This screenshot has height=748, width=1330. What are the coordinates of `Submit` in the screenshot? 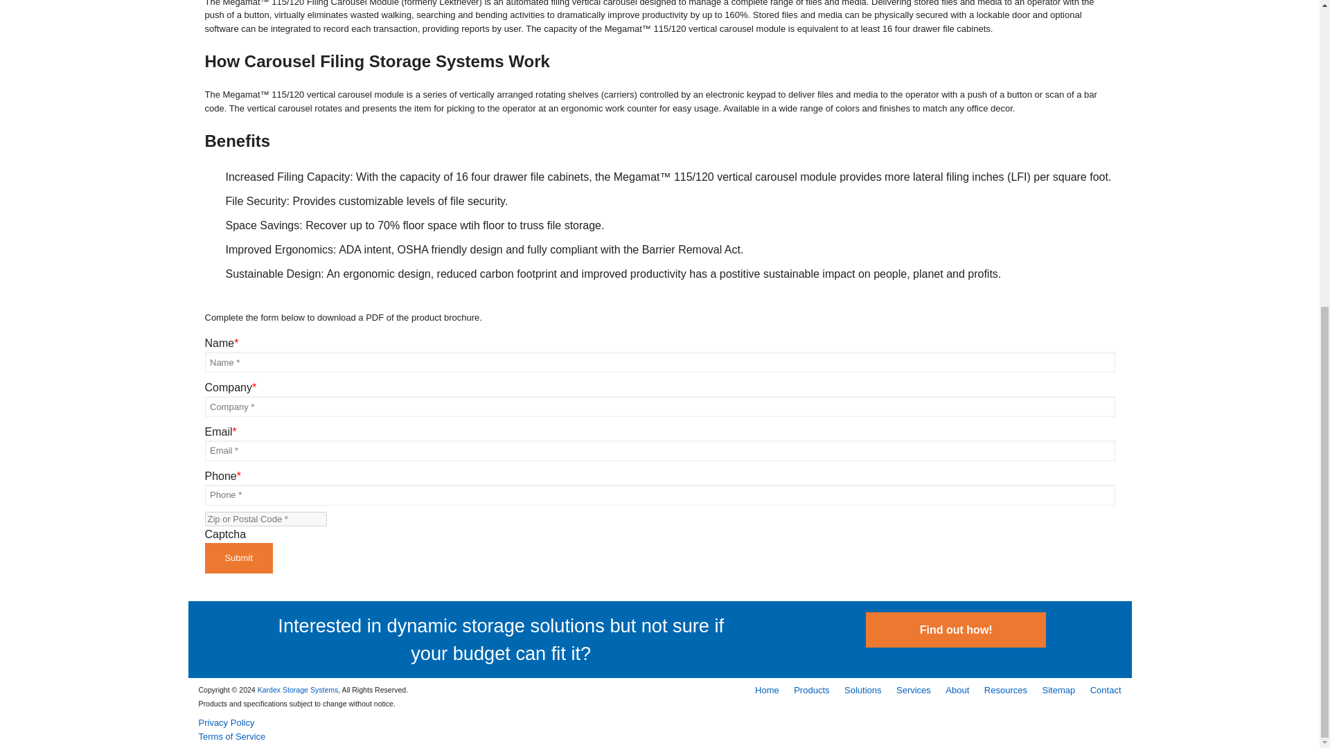 It's located at (238, 558).